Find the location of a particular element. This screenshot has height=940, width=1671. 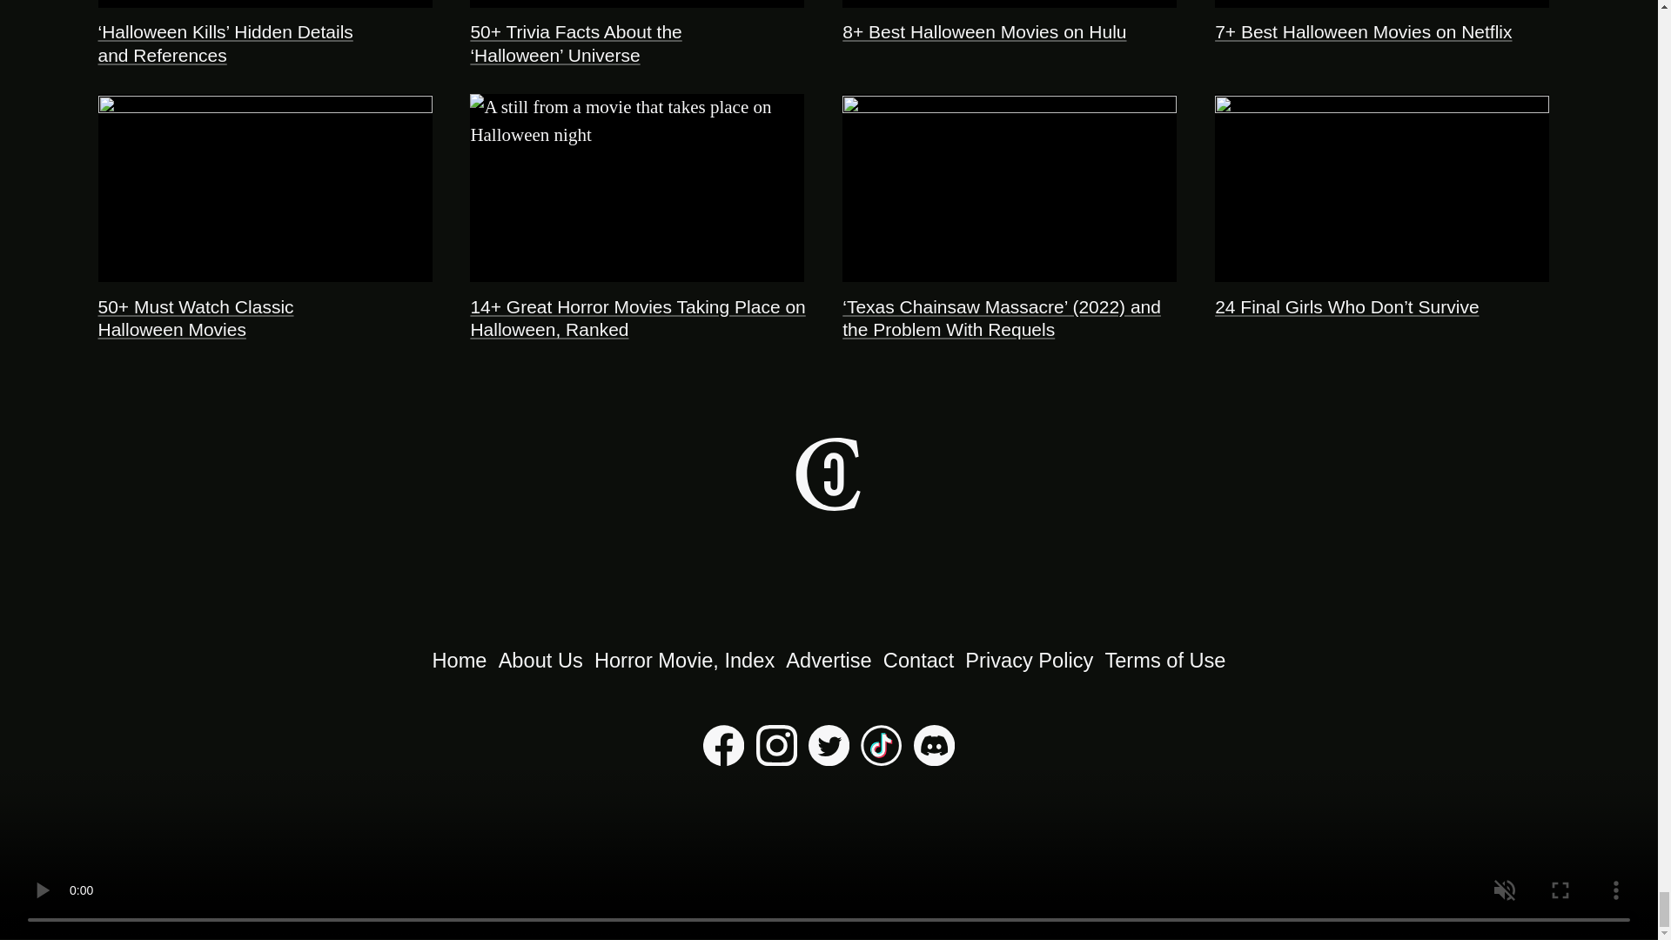

Horror Movie, Index is located at coordinates (684, 661).